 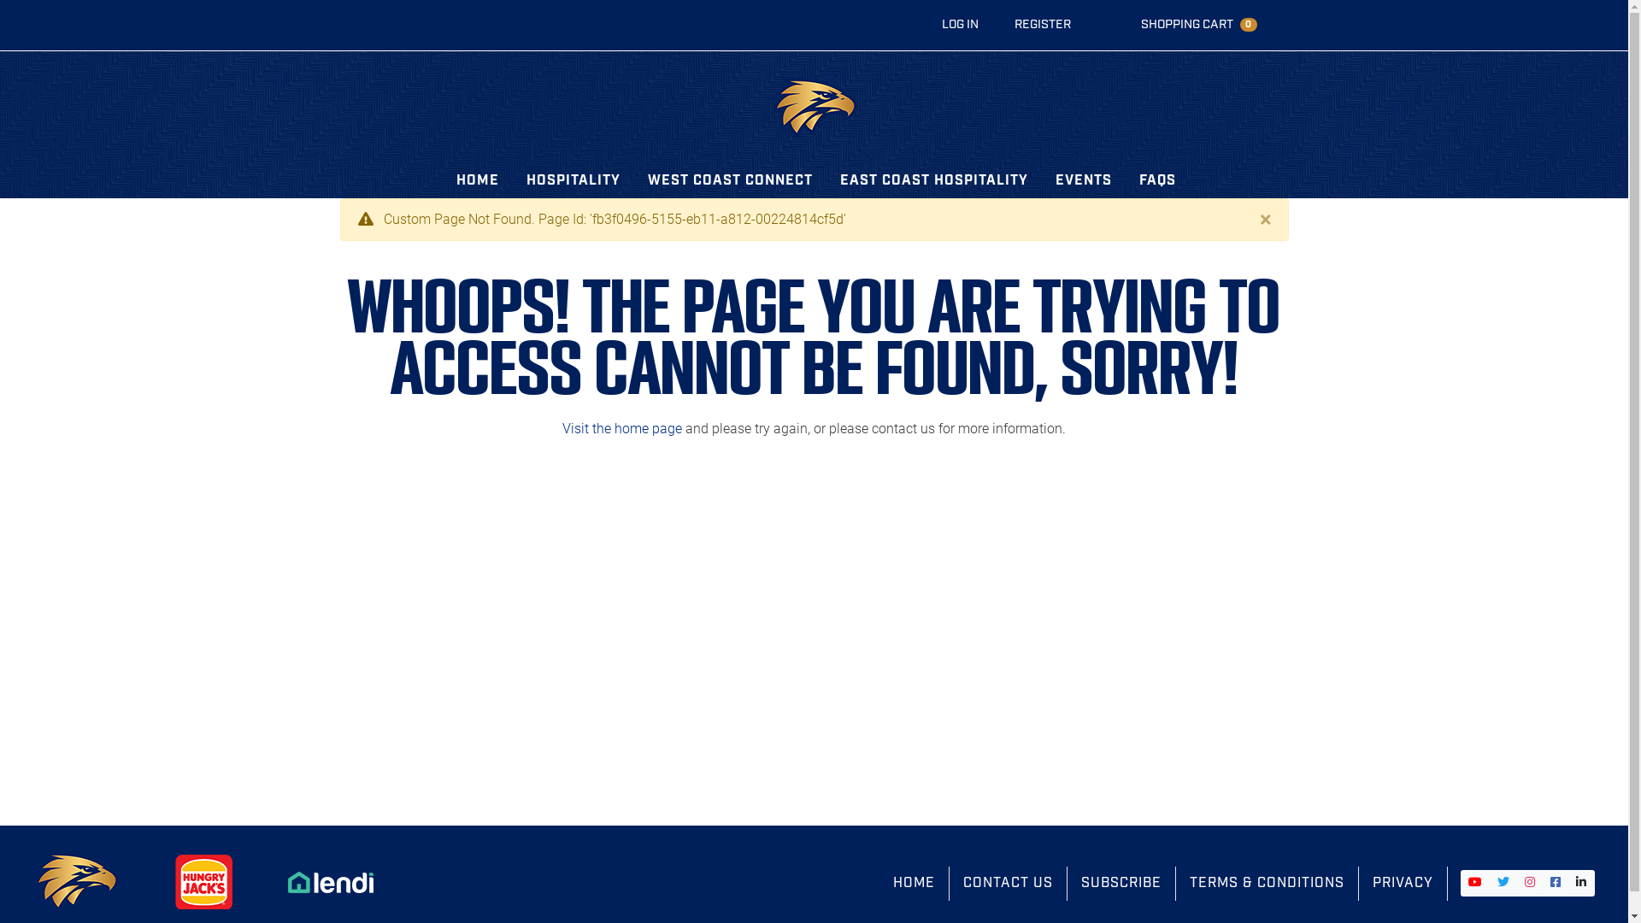 What do you see at coordinates (622, 429) in the screenshot?
I see `Visit the home page` at bounding box center [622, 429].